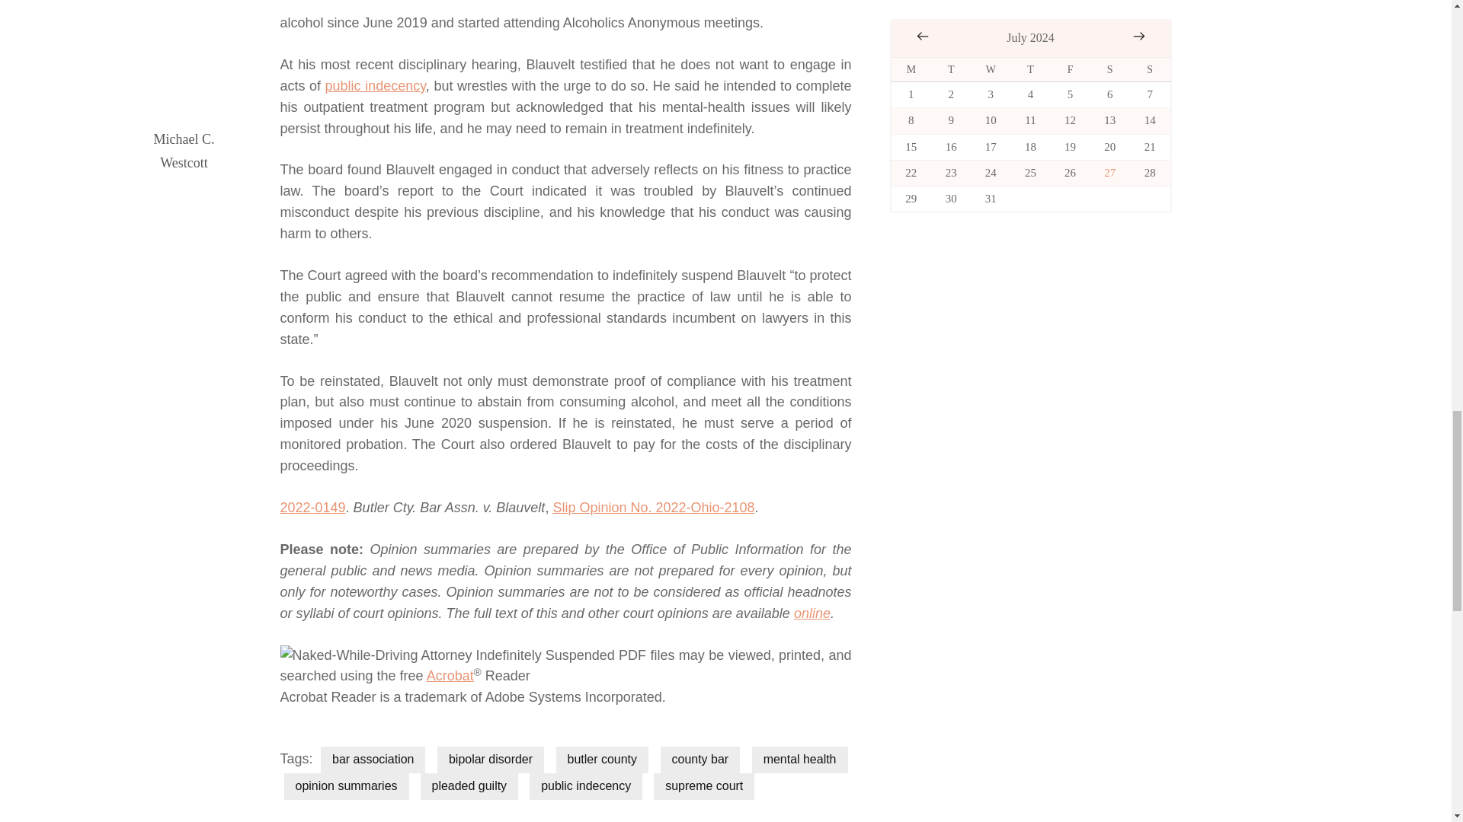 The height and width of the screenshot is (822, 1463). Describe the element at coordinates (812, 613) in the screenshot. I see `Link opens new window.` at that location.